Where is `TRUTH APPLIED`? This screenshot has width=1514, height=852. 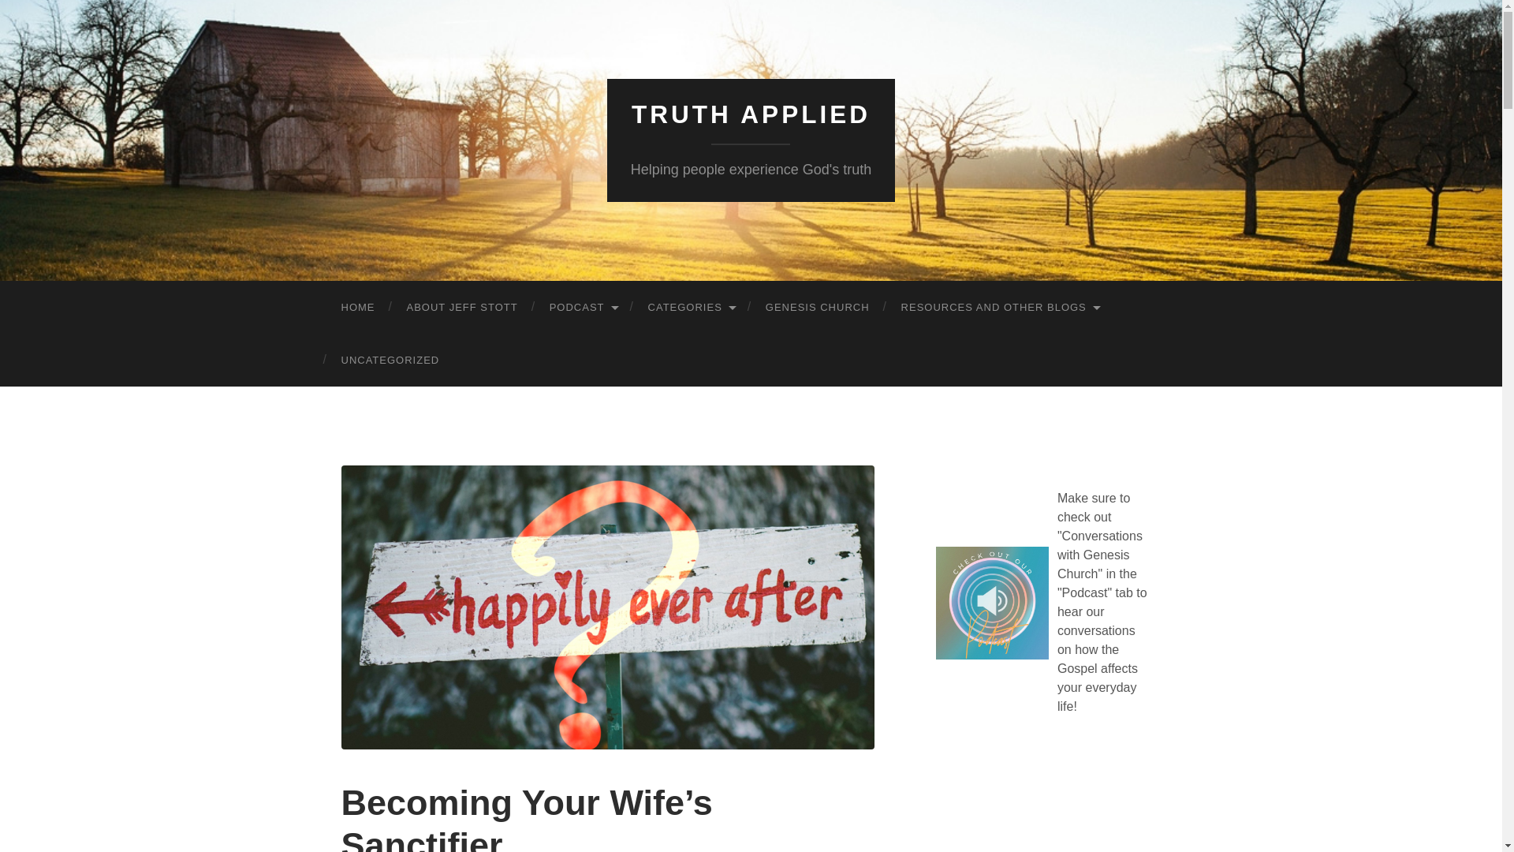 TRUTH APPLIED is located at coordinates (751, 114).